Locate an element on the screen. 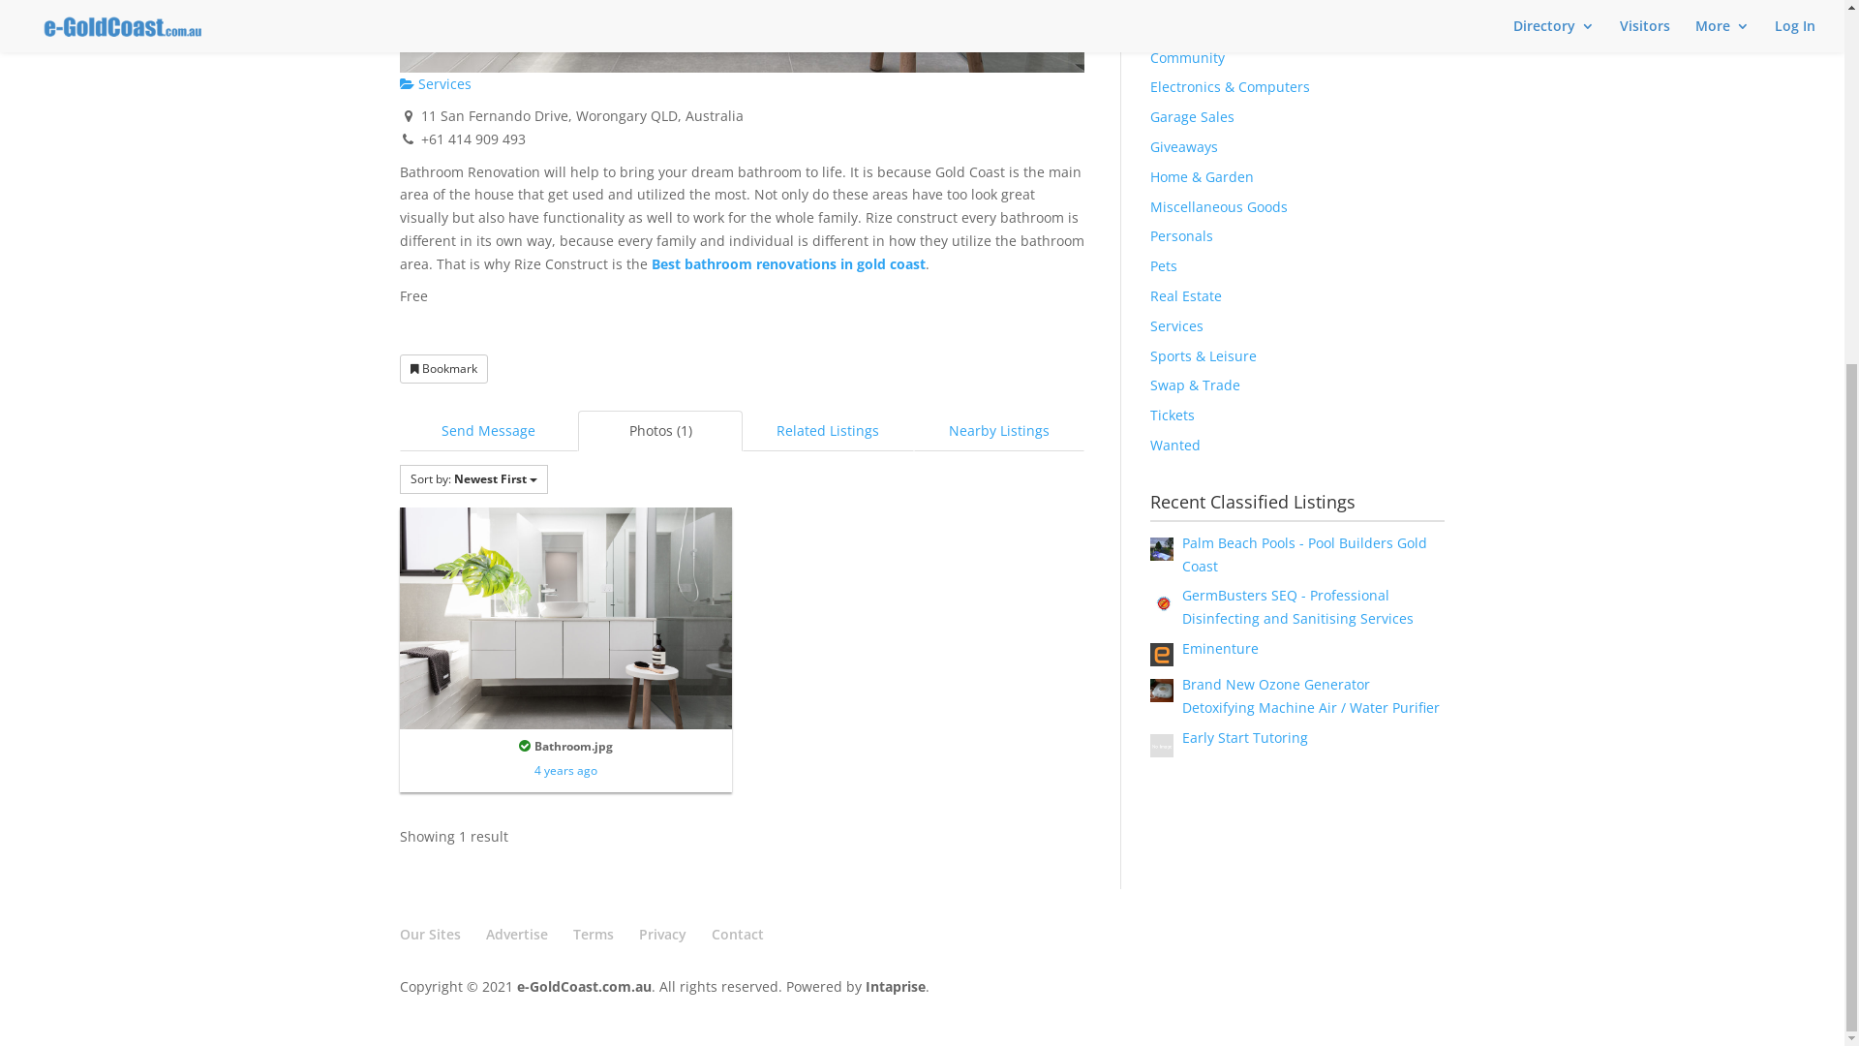 The image size is (1859, 1046). Real Estate is located at coordinates (1186, 845).